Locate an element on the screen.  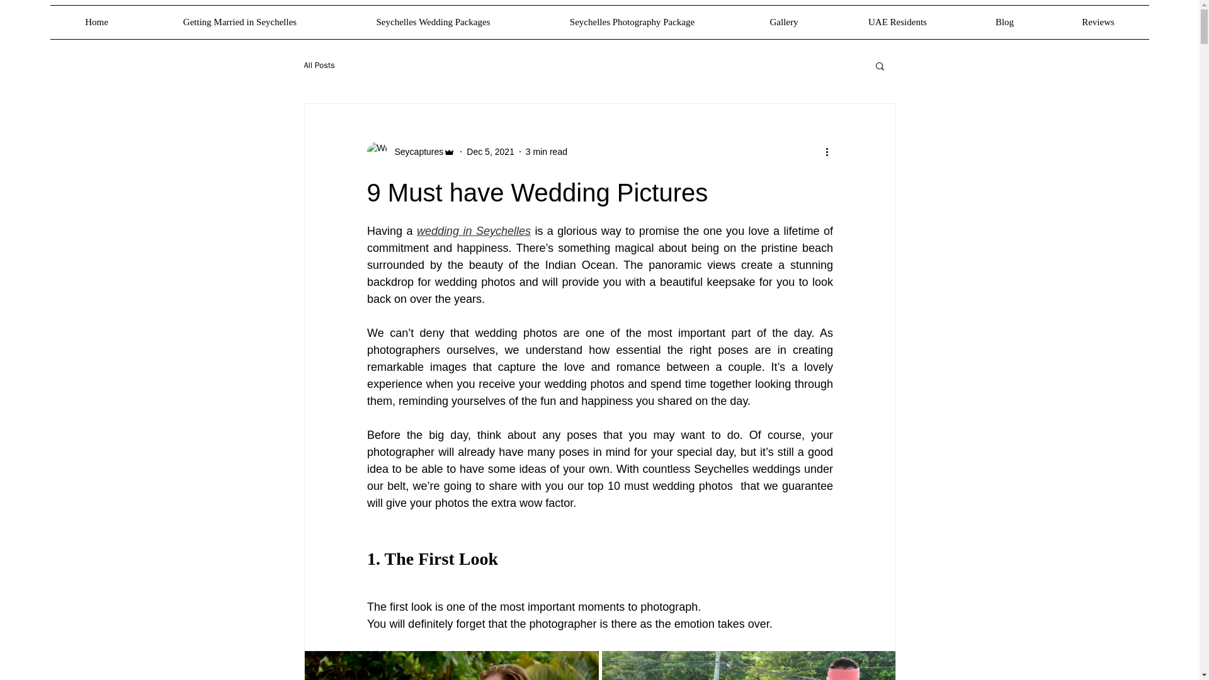
Seycaptures is located at coordinates (415, 151).